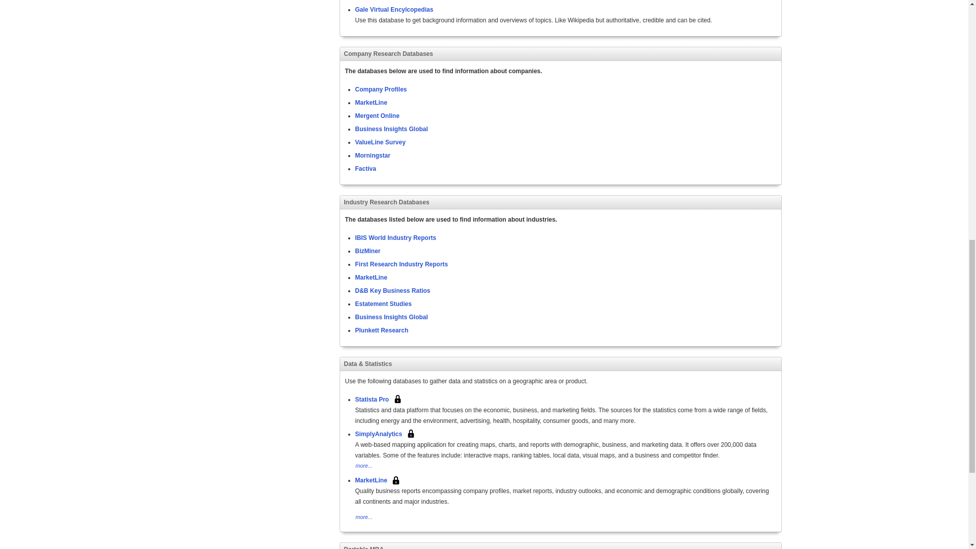 The height and width of the screenshot is (549, 976). What do you see at coordinates (365, 168) in the screenshot?
I see `Factiva` at bounding box center [365, 168].